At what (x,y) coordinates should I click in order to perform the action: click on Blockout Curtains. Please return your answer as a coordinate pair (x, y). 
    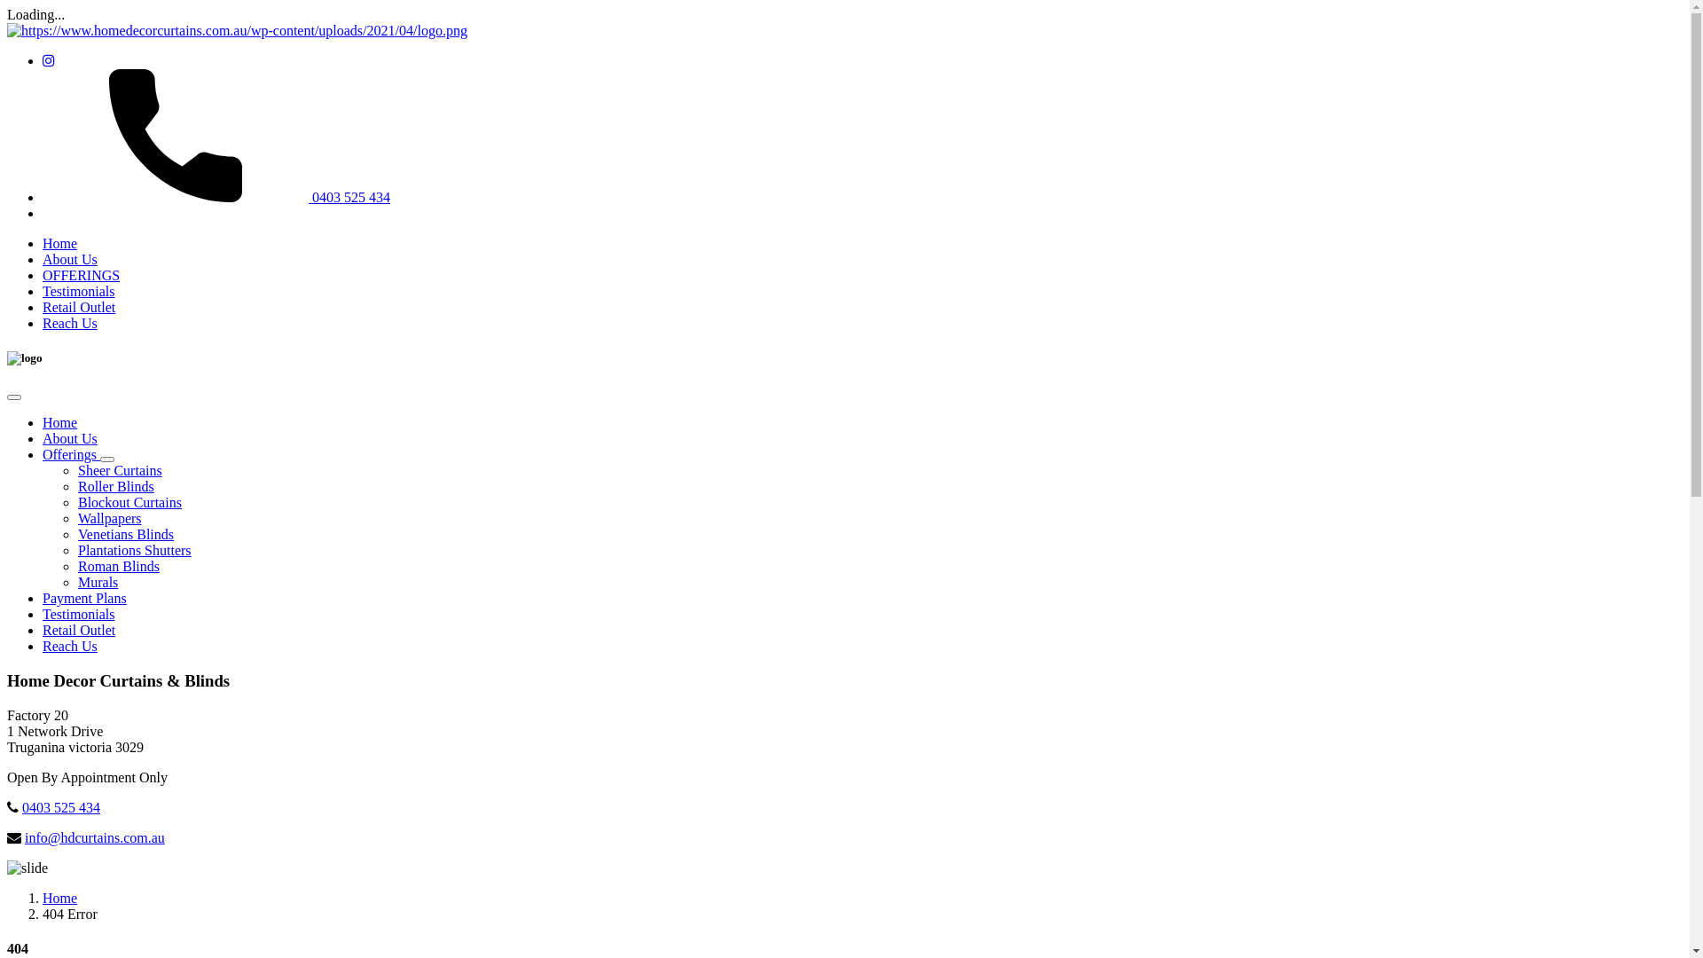
    Looking at the image, I should click on (129, 502).